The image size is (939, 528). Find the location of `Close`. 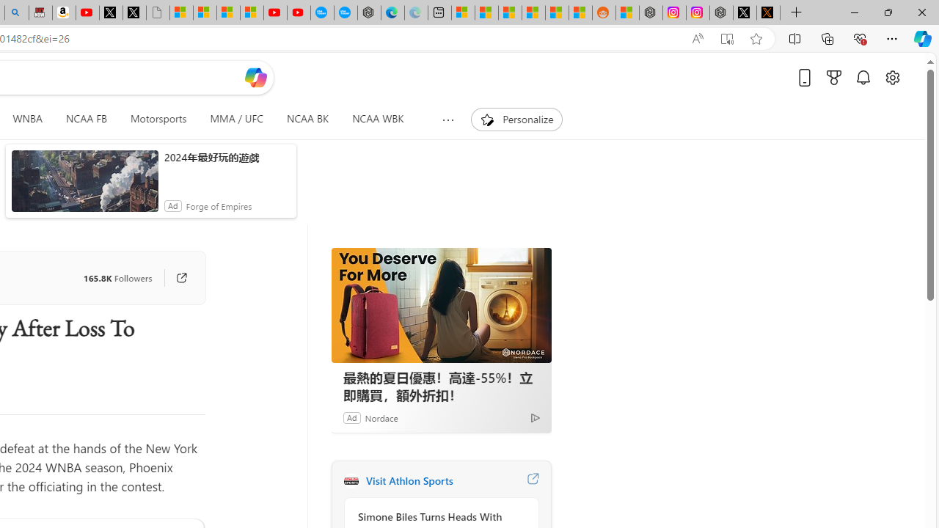

Close is located at coordinates (921, 12).